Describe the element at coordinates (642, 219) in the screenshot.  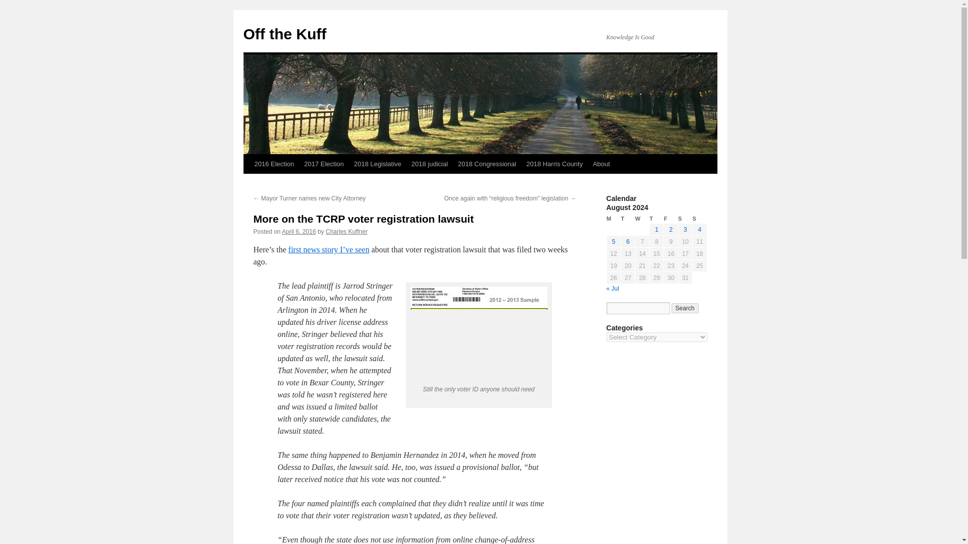
I see `Wednesday` at that location.